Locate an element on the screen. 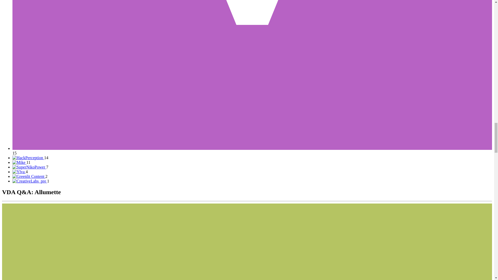 The width and height of the screenshot is (498, 280). HackPerception is located at coordinates (30, 158).